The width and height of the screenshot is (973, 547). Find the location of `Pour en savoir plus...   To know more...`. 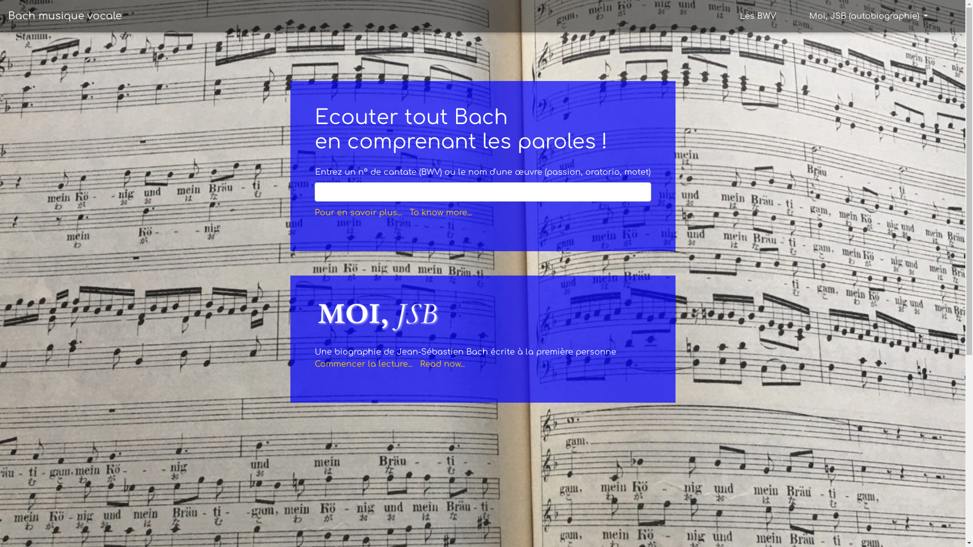

Pour en savoir plus...   To know more... is located at coordinates (393, 213).